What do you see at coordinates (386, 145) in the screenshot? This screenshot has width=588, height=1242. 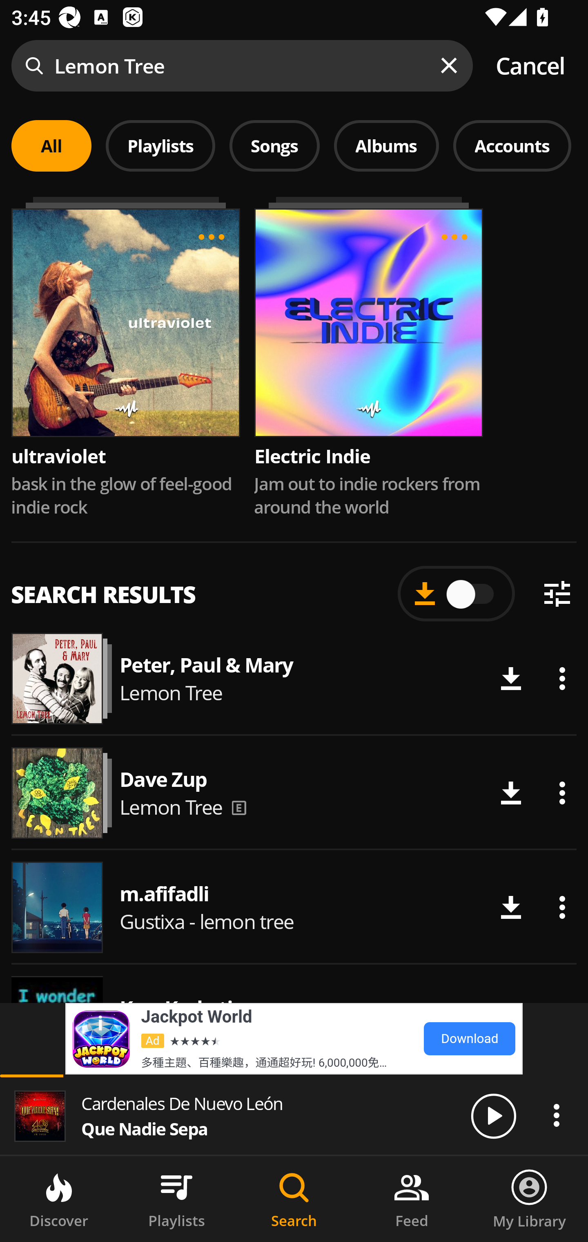 I see `Albums` at bounding box center [386, 145].